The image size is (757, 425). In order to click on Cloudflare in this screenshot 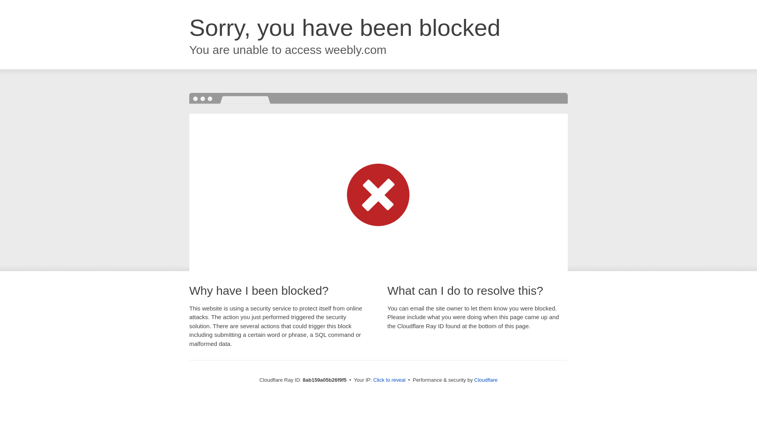, I will do `click(486, 380)`.